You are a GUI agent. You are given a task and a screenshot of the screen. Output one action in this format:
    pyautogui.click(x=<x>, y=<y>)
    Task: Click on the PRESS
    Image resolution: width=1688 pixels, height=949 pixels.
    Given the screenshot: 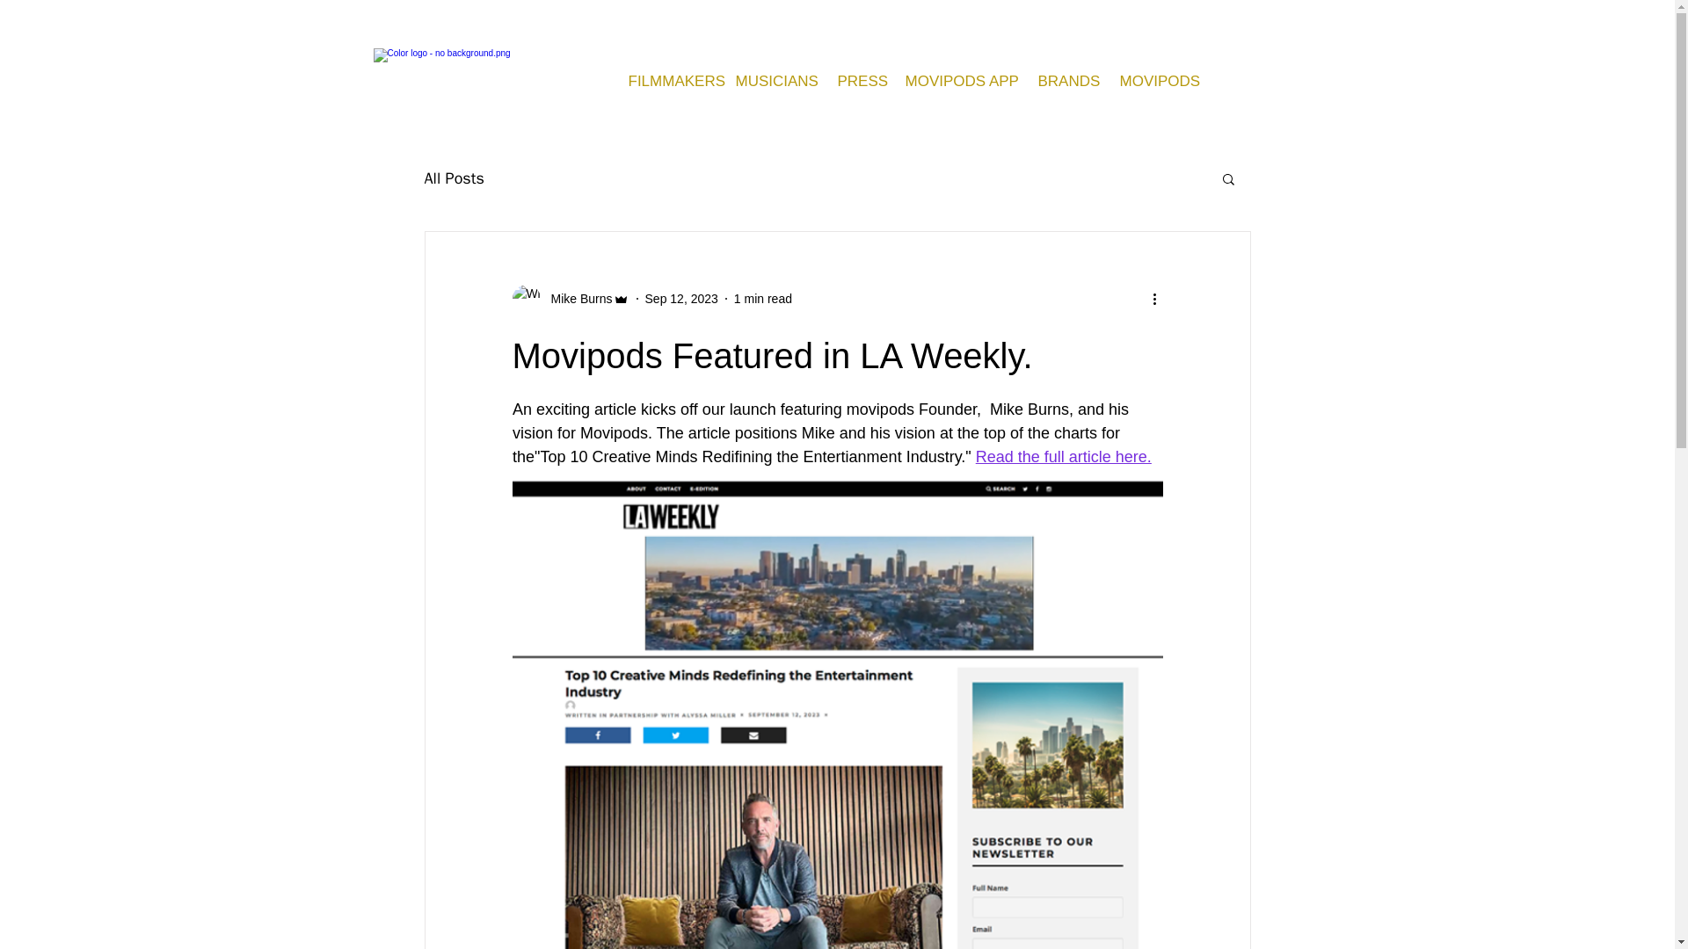 What is the action you would take?
    pyautogui.click(x=858, y=81)
    